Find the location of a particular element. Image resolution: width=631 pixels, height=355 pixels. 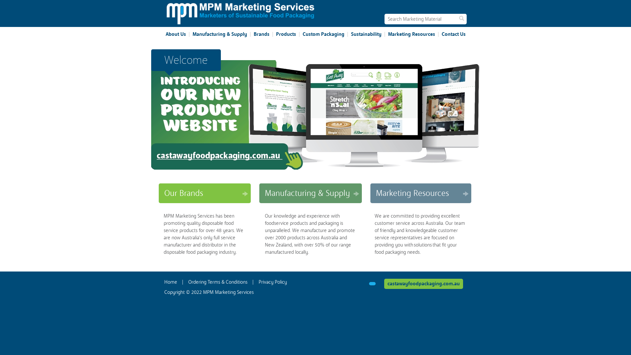

Go is located at coordinates (461, 19).